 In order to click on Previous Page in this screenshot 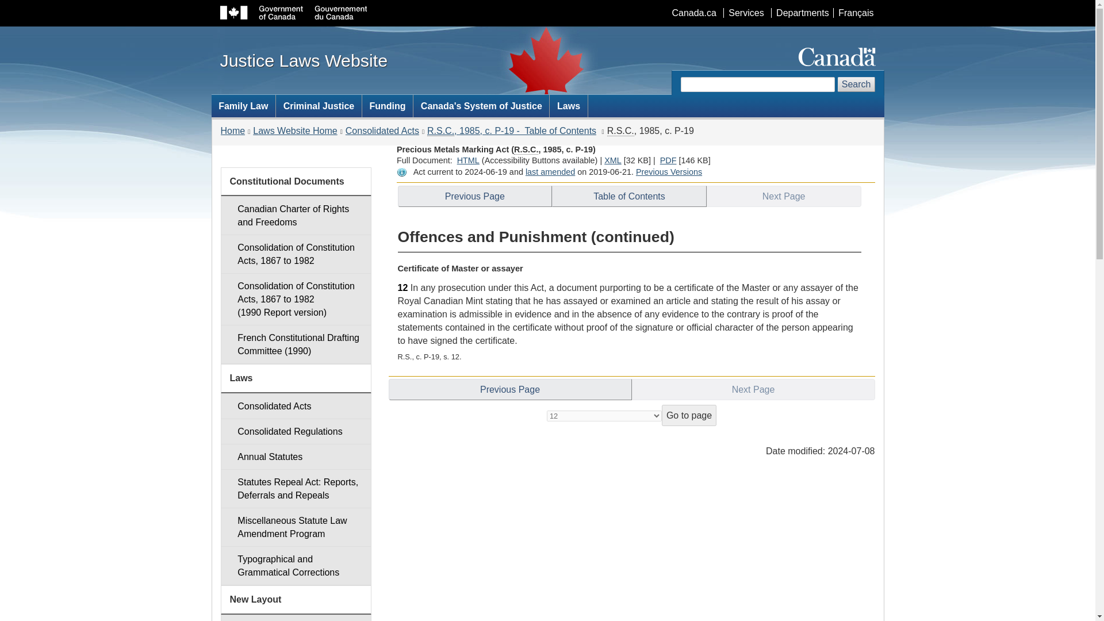, I will do `click(475, 195)`.